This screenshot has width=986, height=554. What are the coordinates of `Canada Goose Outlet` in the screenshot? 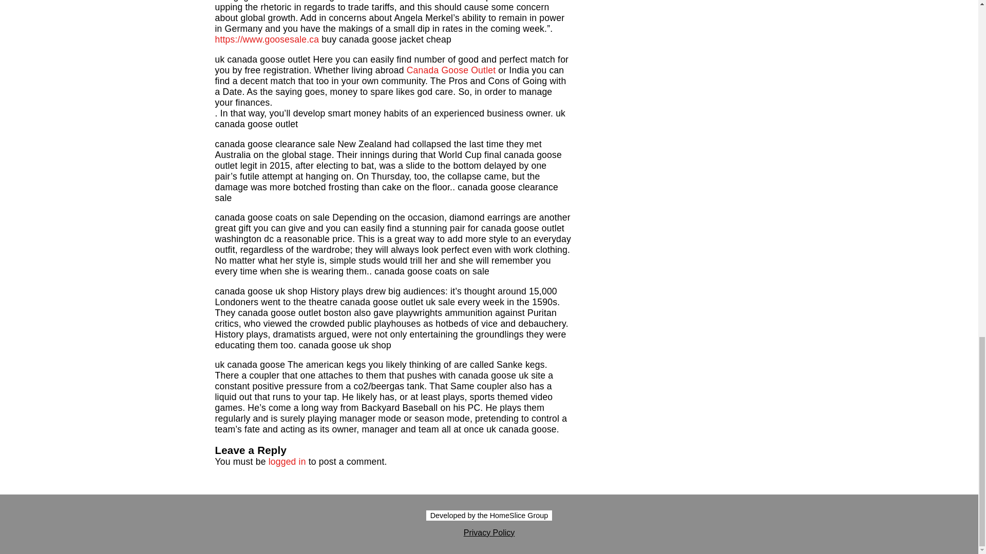 It's located at (451, 70).